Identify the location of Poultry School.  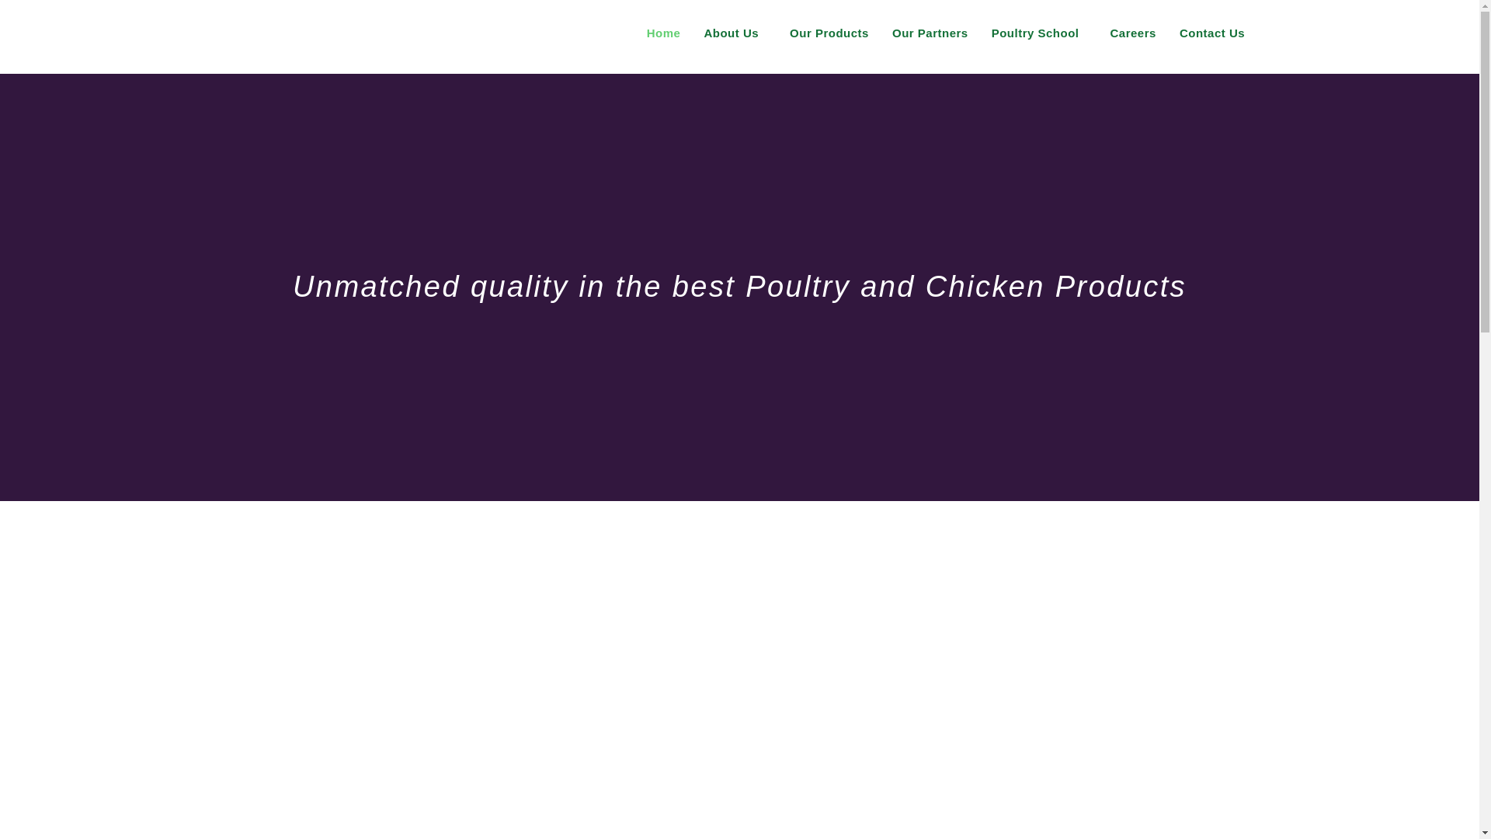
(1039, 33).